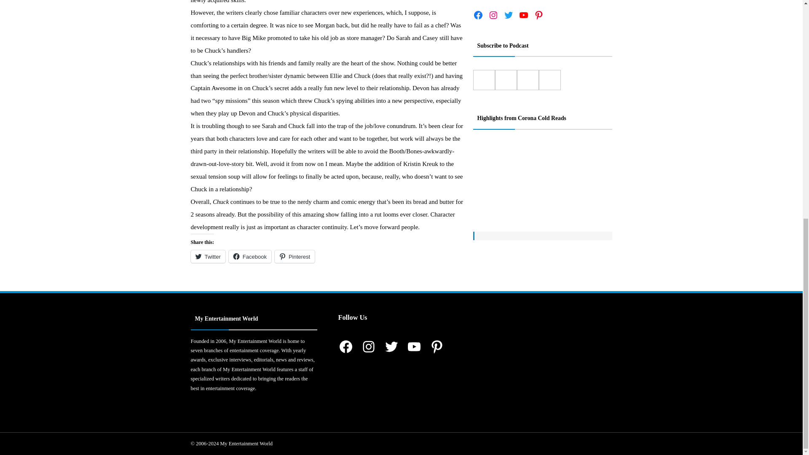  Describe the element at coordinates (295, 257) in the screenshot. I see `Click to share on Pinterest` at that location.